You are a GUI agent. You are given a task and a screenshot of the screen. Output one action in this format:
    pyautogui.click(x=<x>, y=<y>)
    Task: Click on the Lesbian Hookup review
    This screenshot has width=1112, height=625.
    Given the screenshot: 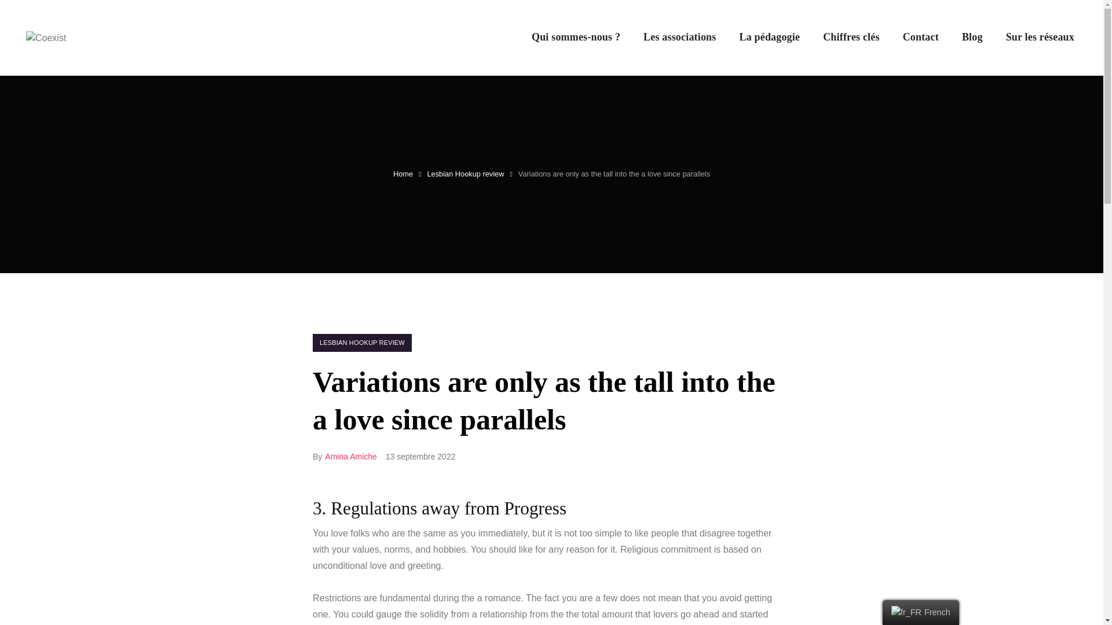 What is the action you would take?
    pyautogui.click(x=465, y=174)
    